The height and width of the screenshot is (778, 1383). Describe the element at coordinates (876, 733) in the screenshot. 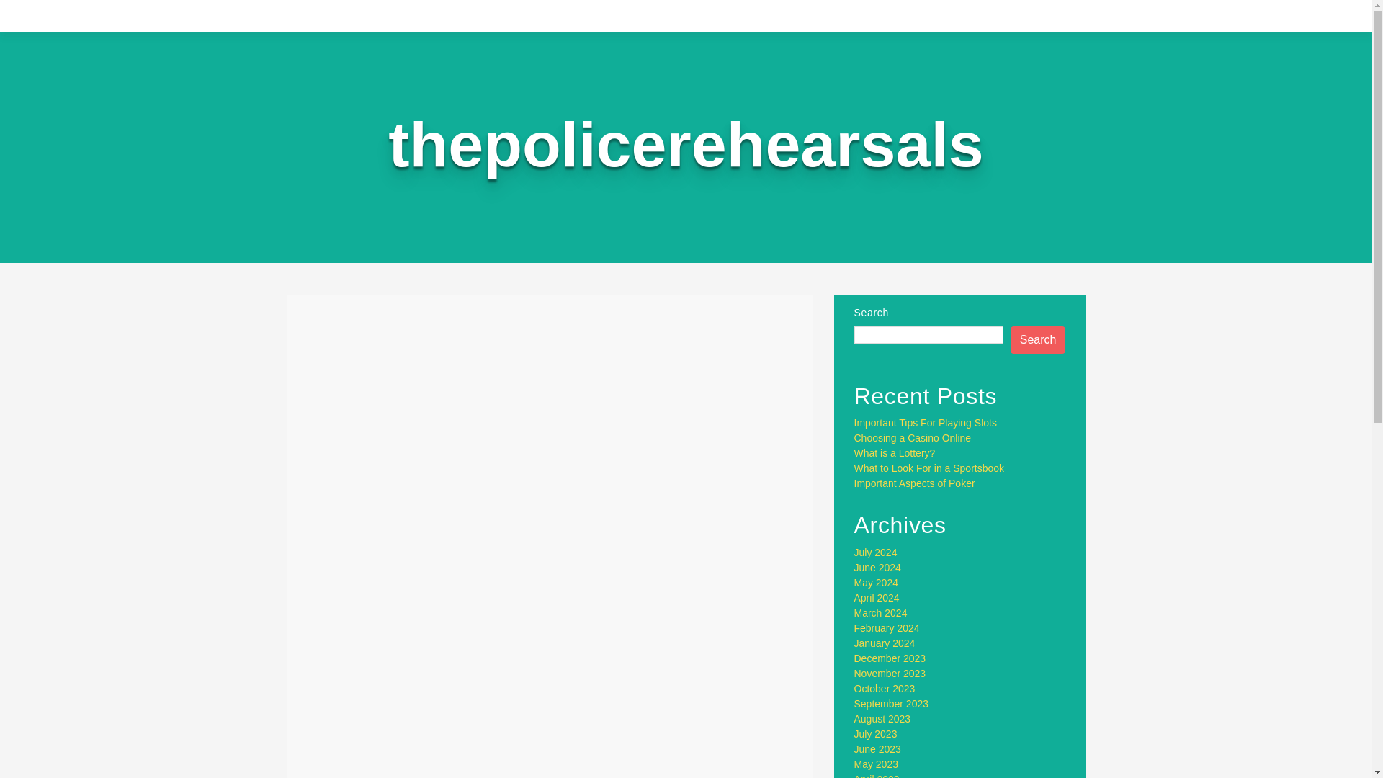

I see `July 2023` at that location.